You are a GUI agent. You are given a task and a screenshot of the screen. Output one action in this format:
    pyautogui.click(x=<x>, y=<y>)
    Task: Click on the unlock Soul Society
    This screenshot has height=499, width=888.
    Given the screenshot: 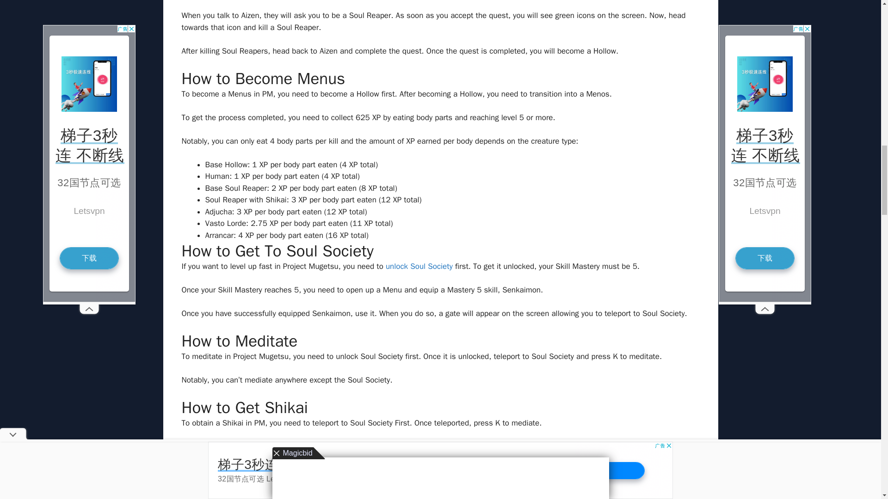 What is the action you would take?
    pyautogui.click(x=419, y=266)
    